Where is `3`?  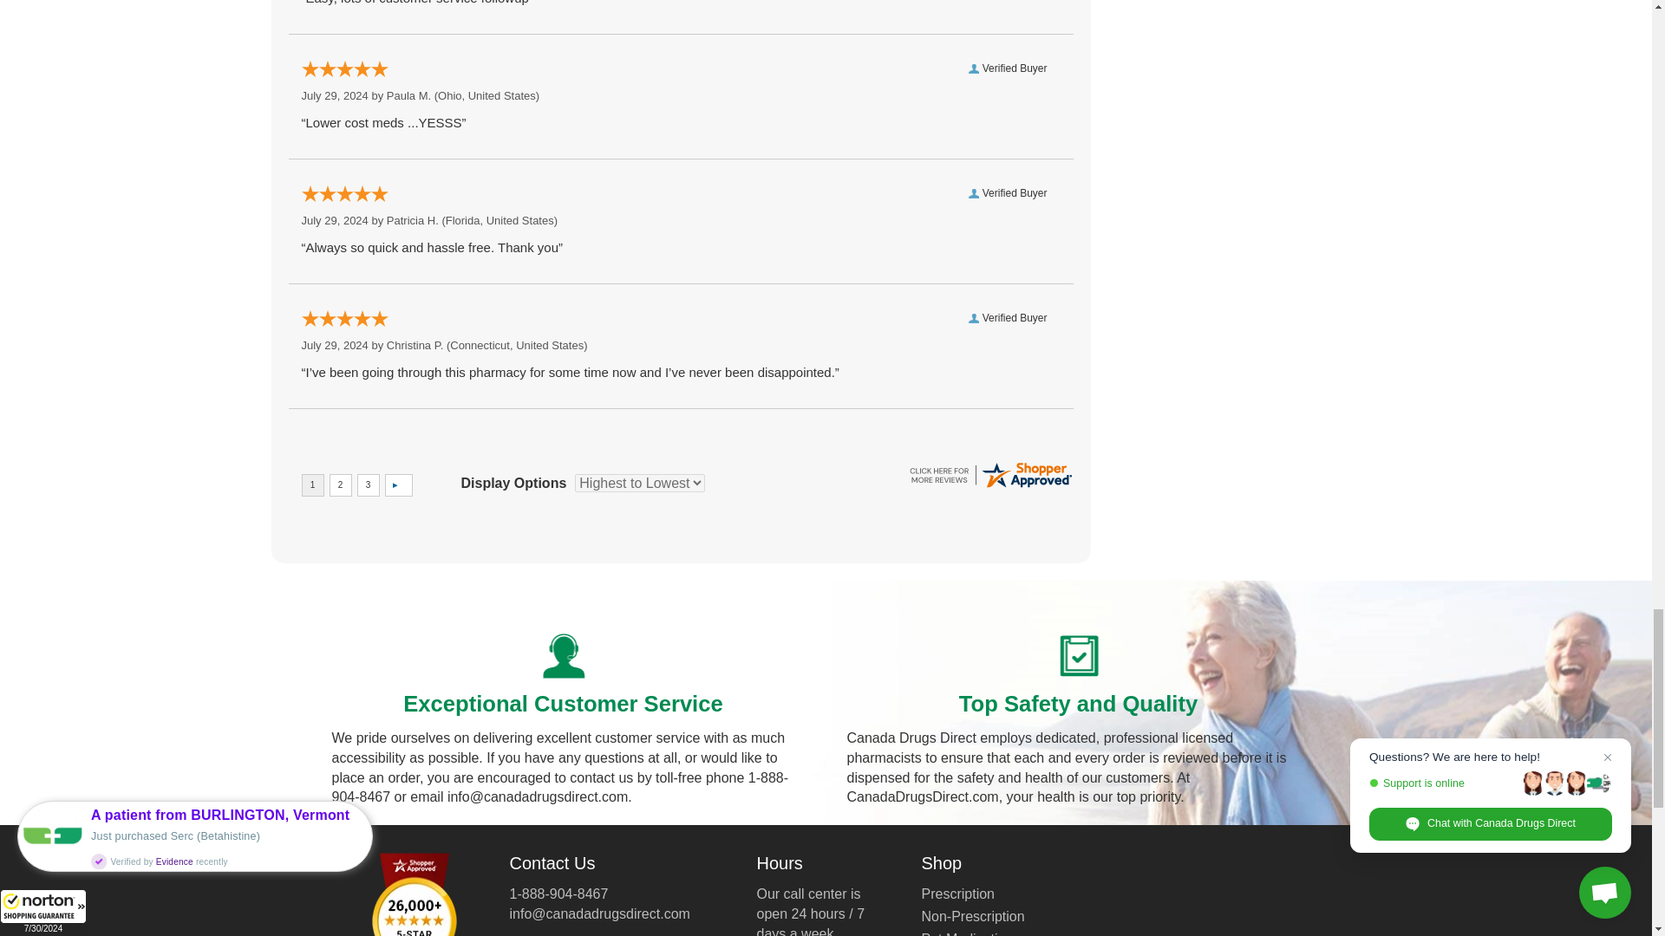
3 is located at coordinates (368, 485).